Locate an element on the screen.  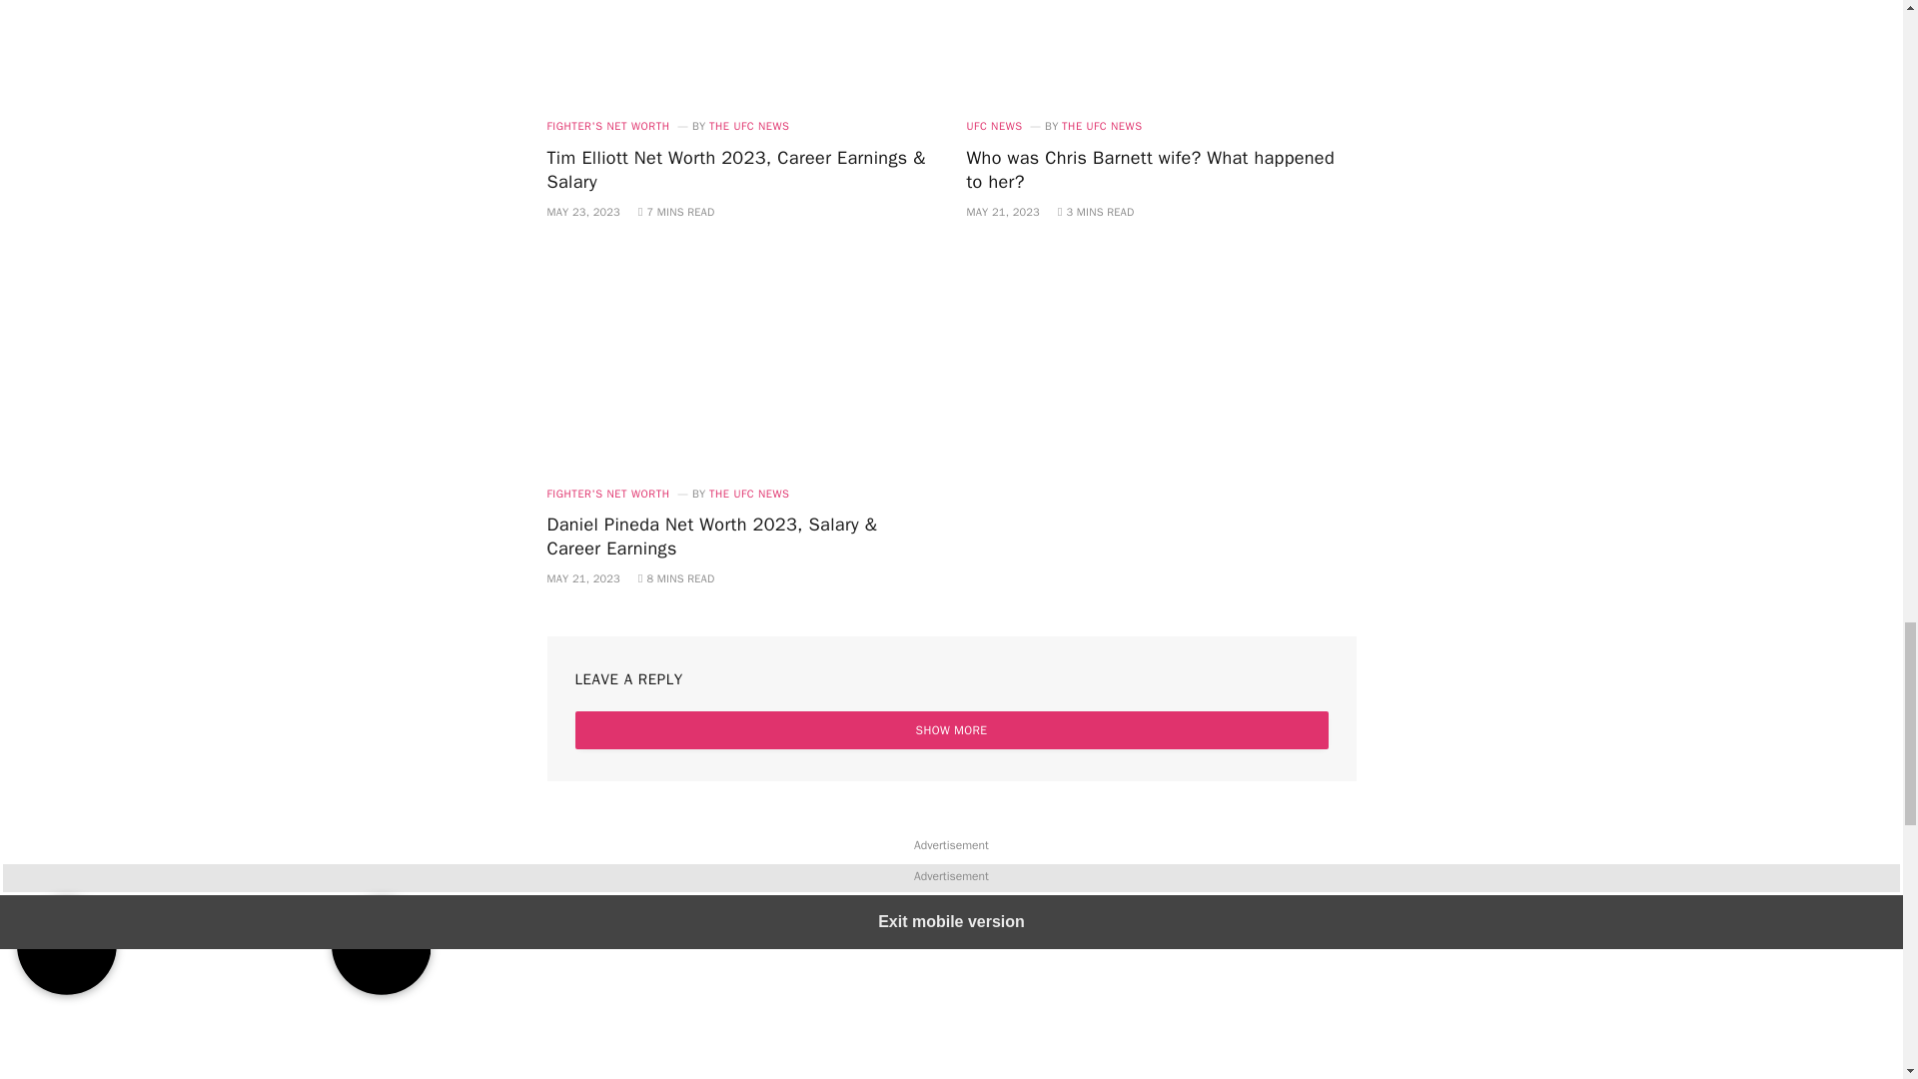
UFC NEWS is located at coordinates (994, 126).